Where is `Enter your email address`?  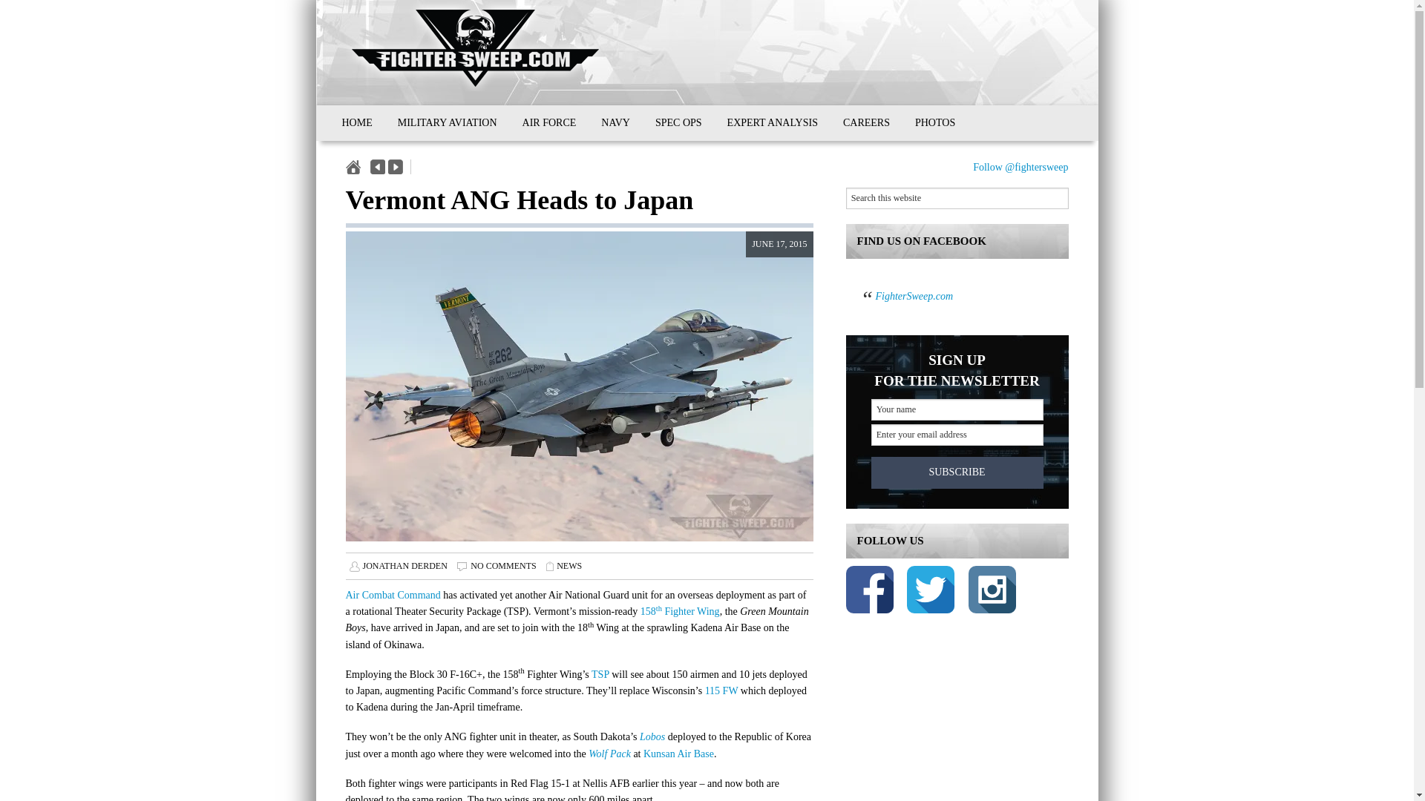
Enter your email address is located at coordinates (957, 435).